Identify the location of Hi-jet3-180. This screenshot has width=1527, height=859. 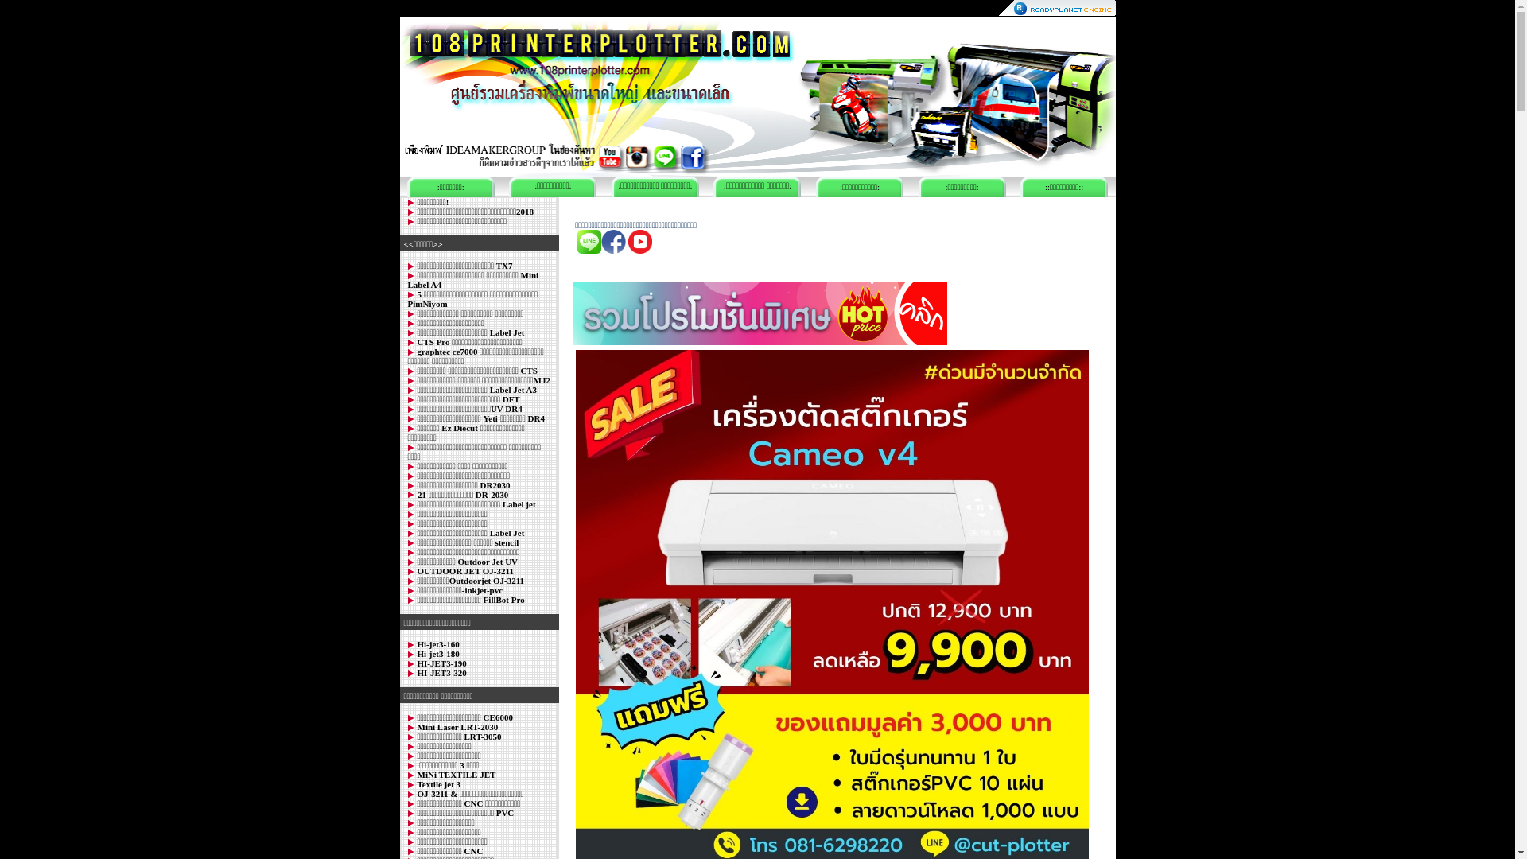
(437, 654).